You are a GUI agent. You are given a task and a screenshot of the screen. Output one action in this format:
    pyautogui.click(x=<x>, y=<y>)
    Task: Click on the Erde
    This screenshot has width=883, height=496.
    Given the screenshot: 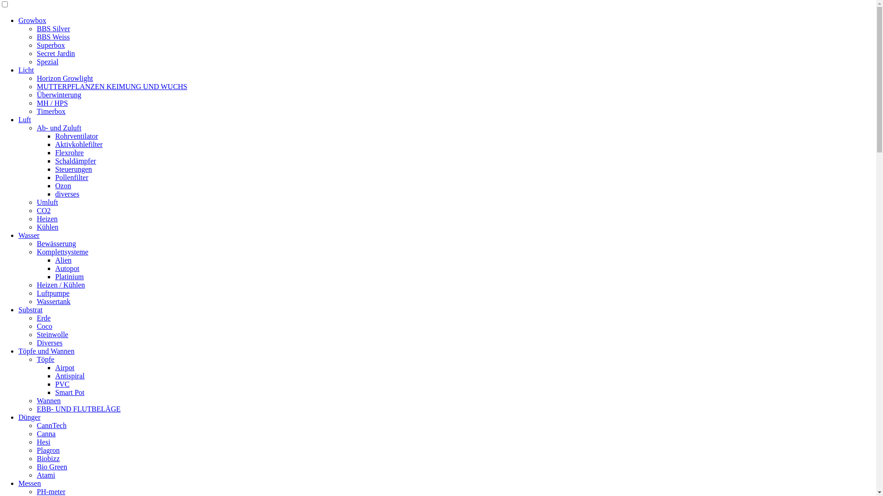 What is the action you would take?
    pyautogui.click(x=44, y=318)
    